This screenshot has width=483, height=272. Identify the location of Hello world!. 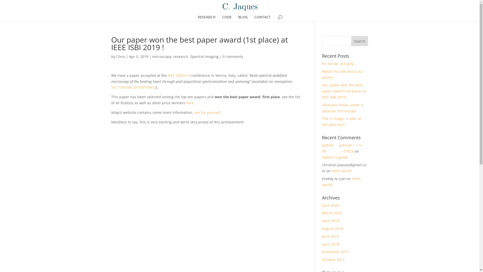
(341, 182).